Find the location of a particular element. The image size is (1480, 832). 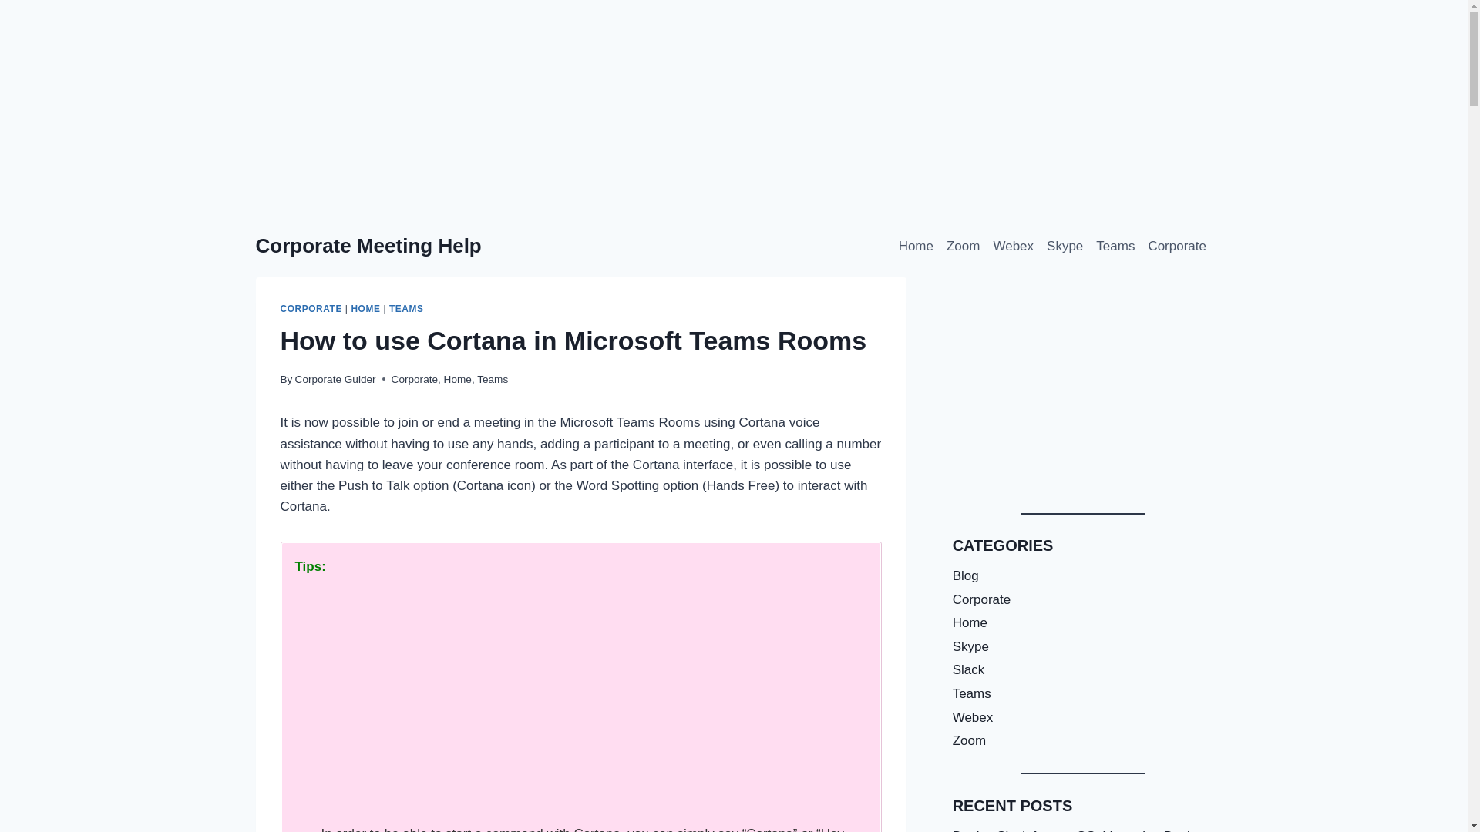

Corporate Meeting Help is located at coordinates (368, 245).